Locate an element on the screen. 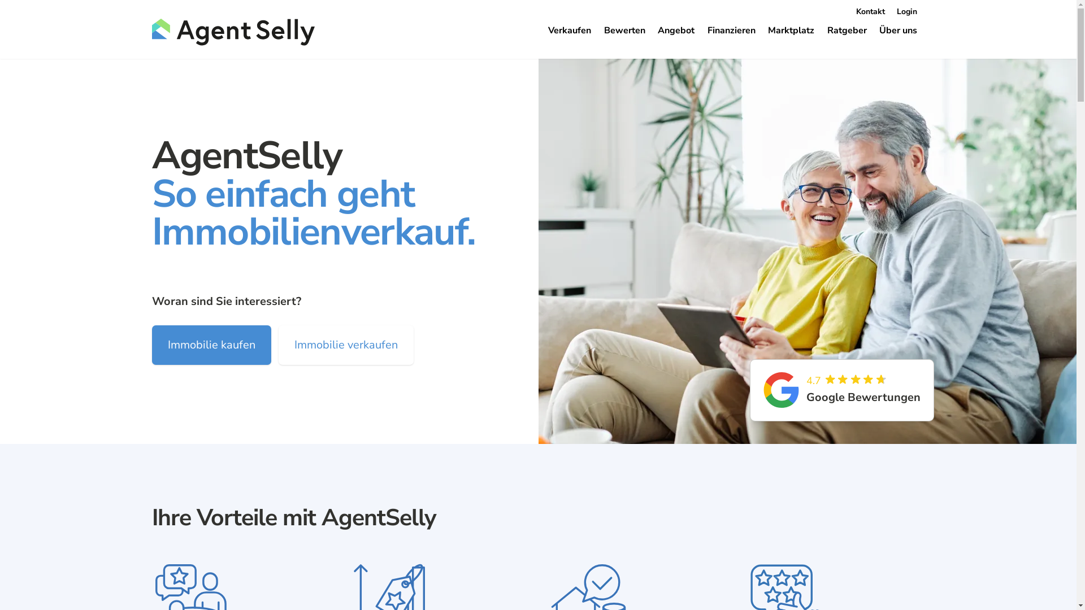  Immobilie kaufen is located at coordinates (211, 345).